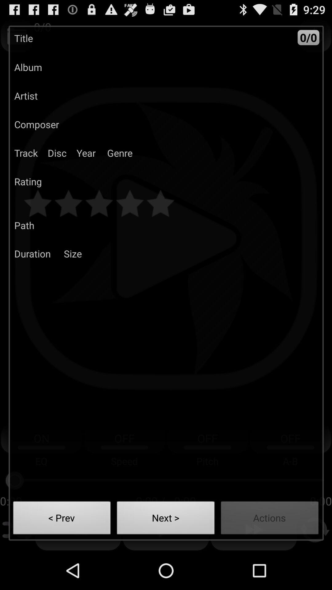  Describe the element at coordinates (166, 520) in the screenshot. I see `choose the next >` at that location.